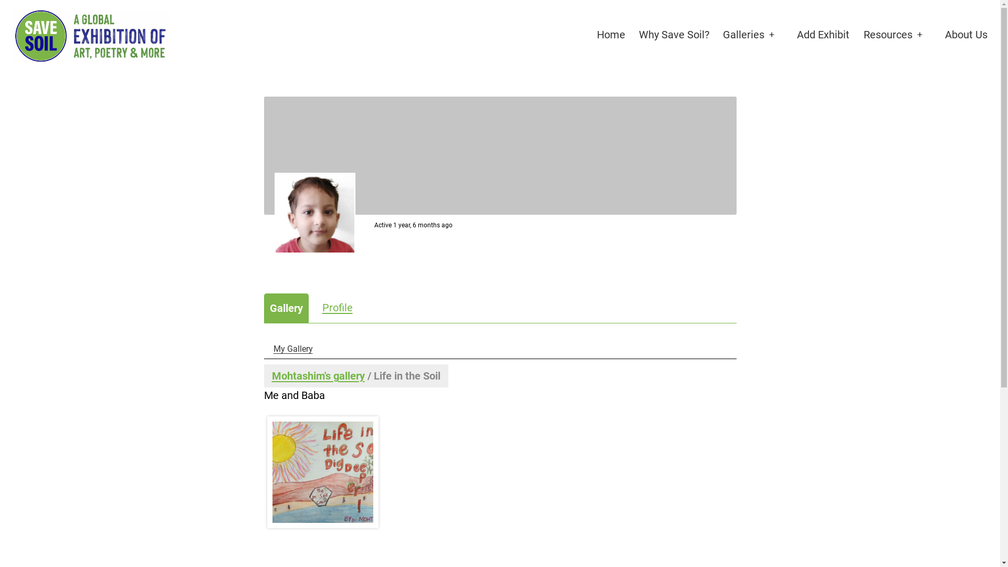  I want to click on Why Save Soil?, so click(674, 35).